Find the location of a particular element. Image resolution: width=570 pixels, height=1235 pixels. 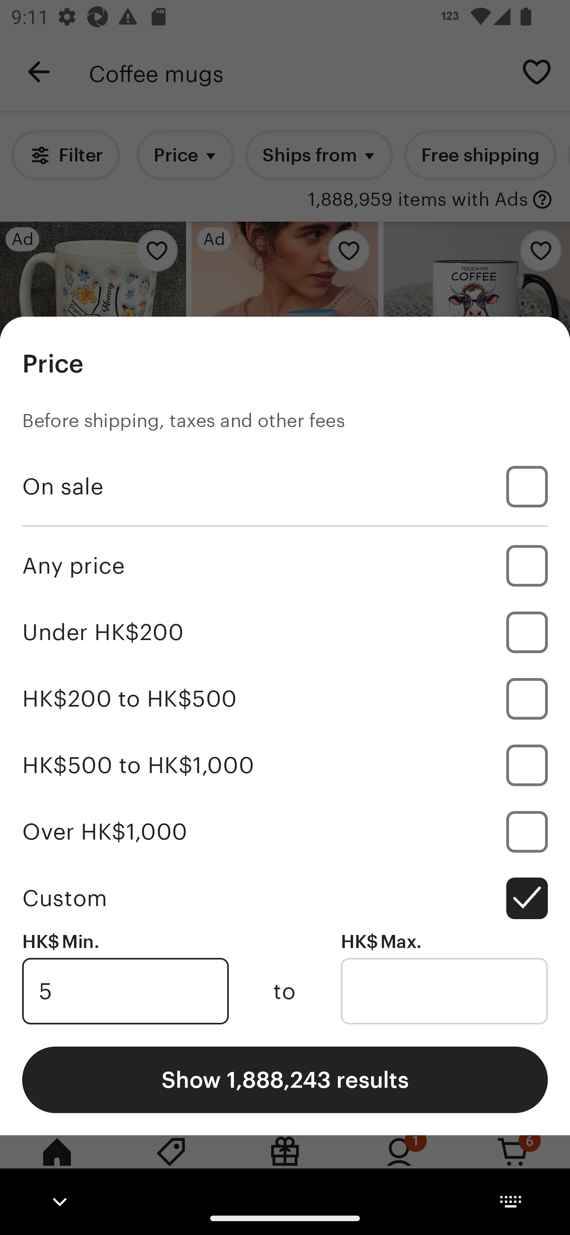

Over HK$1,000 is located at coordinates (285, 831).